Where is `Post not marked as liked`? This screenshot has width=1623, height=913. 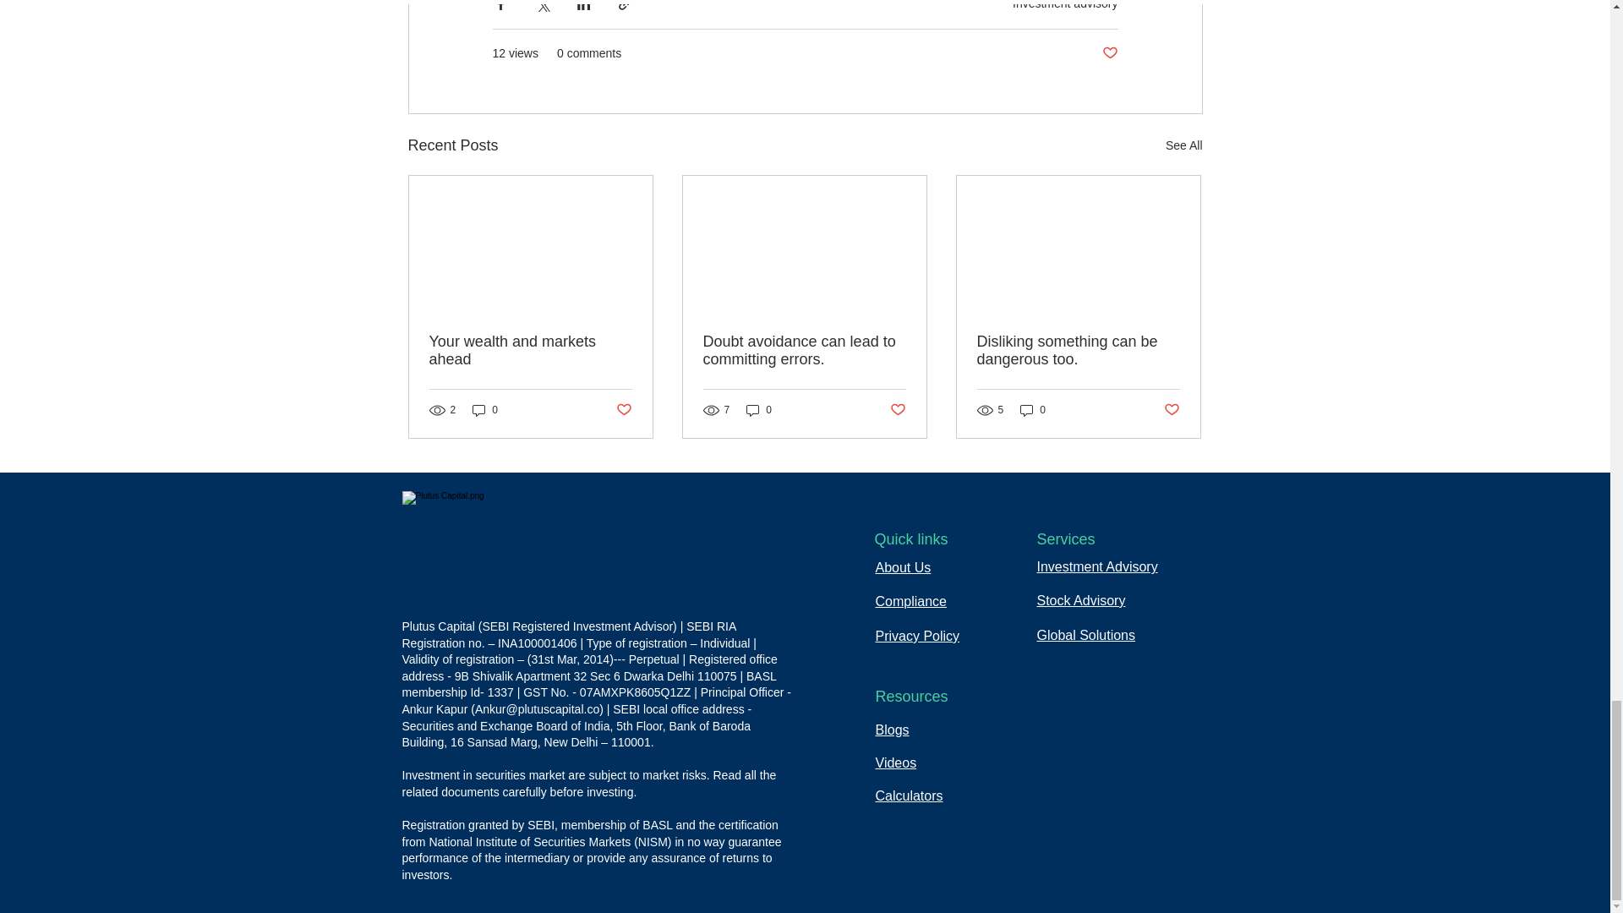
Post not marked as liked is located at coordinates (1109, 53).